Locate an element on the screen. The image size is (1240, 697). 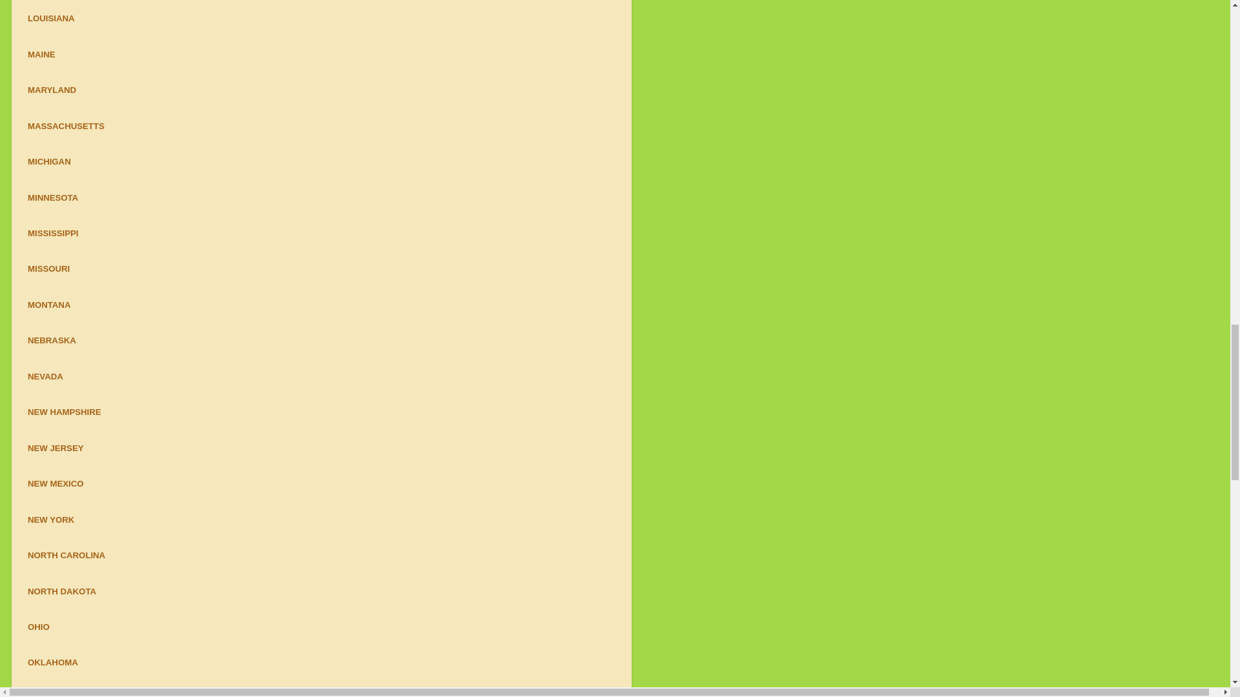
OHIO is located at coordinates (38, 627).